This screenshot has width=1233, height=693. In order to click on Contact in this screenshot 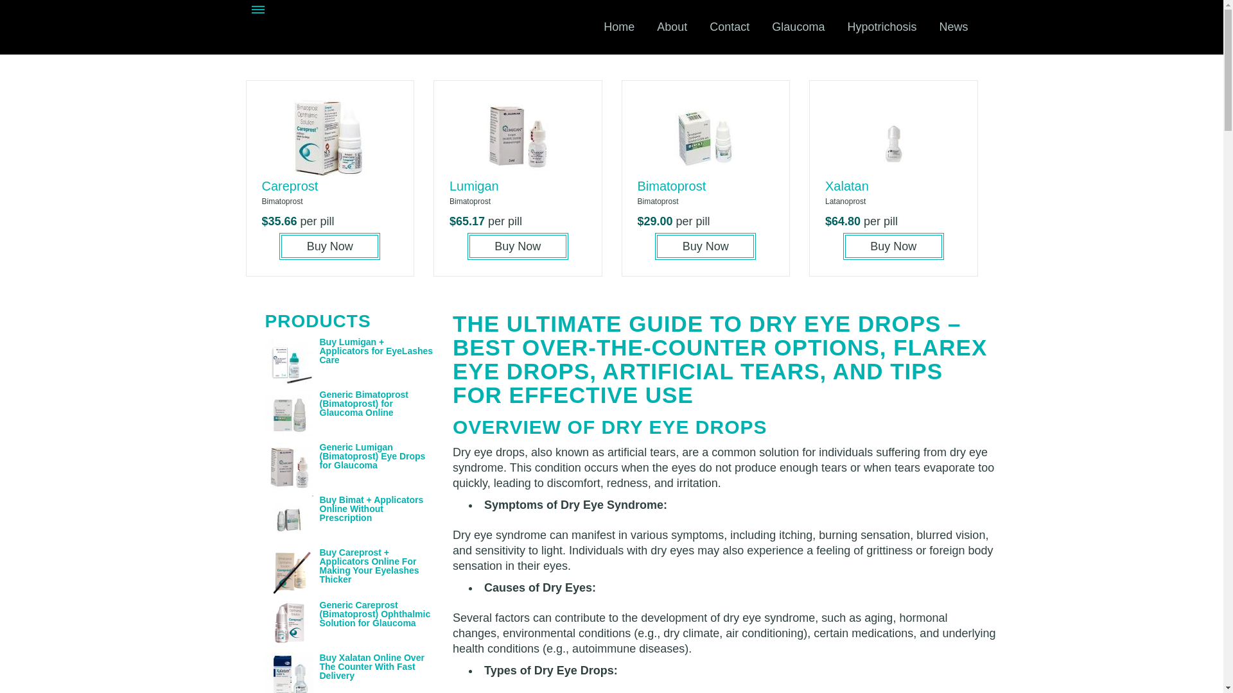, I will do `click(730, 27)`.